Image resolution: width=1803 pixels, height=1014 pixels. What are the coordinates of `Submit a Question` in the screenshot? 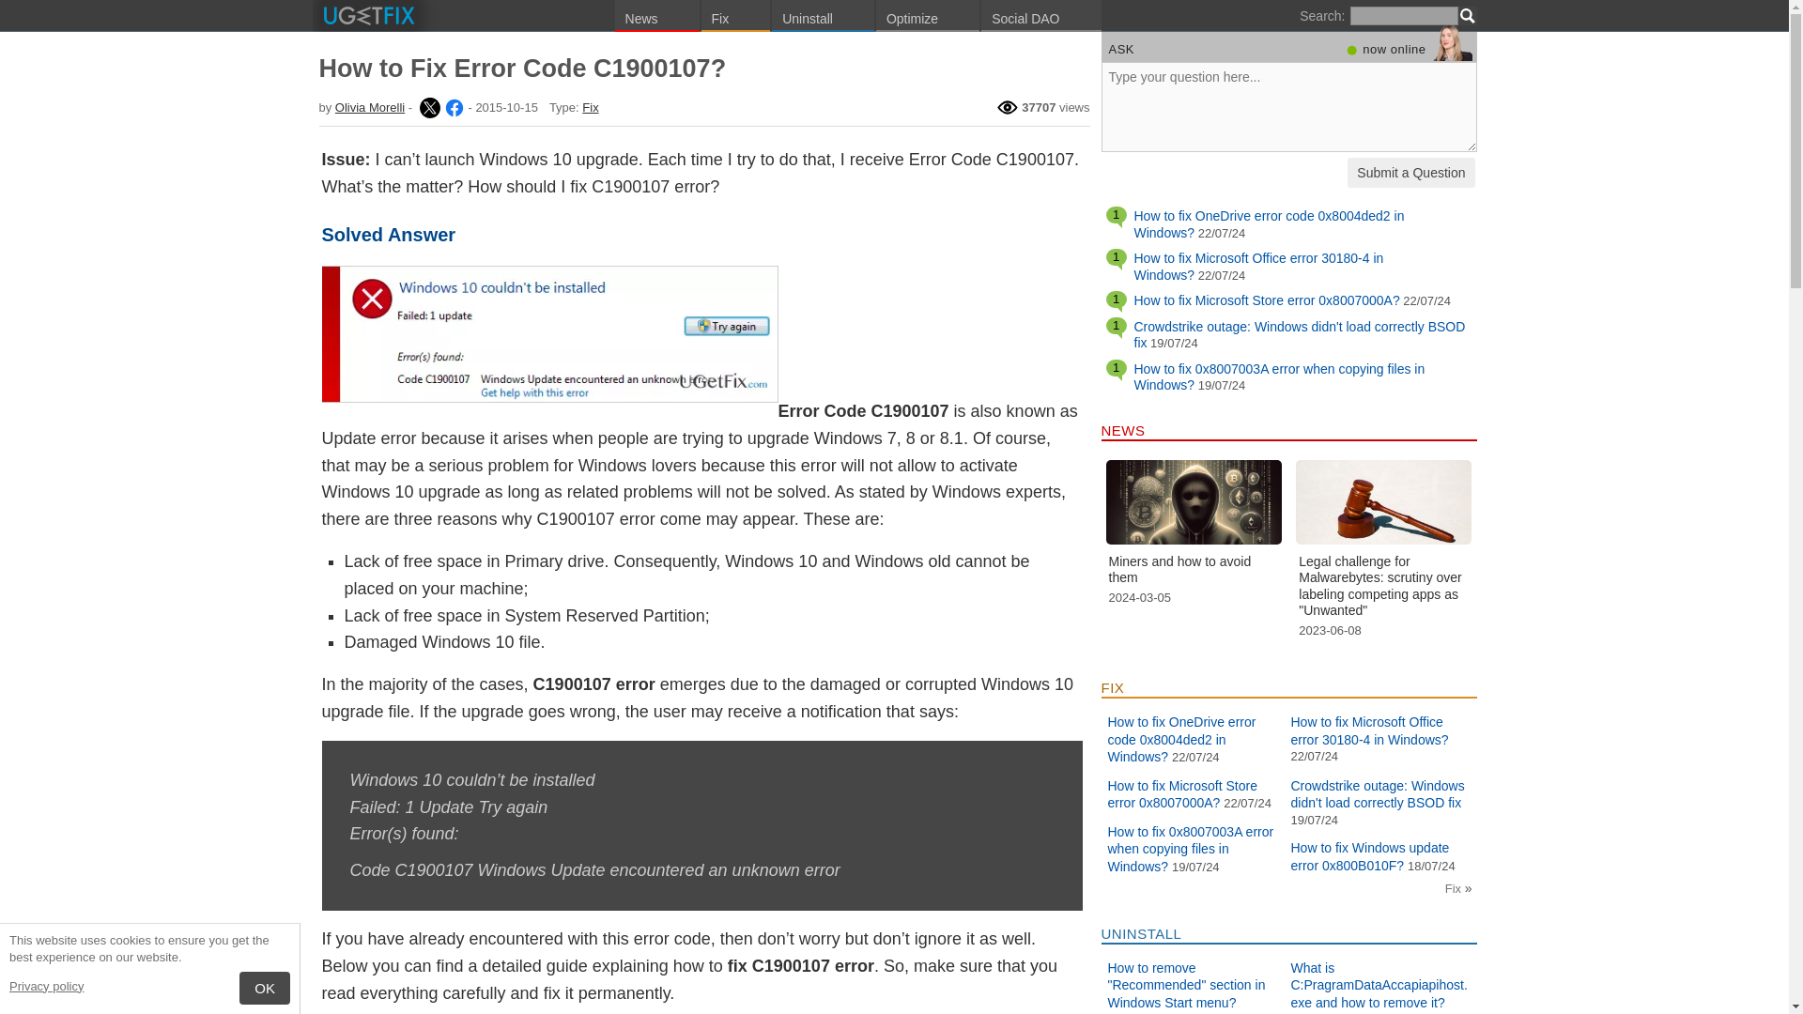 It's located at (1410, 173).